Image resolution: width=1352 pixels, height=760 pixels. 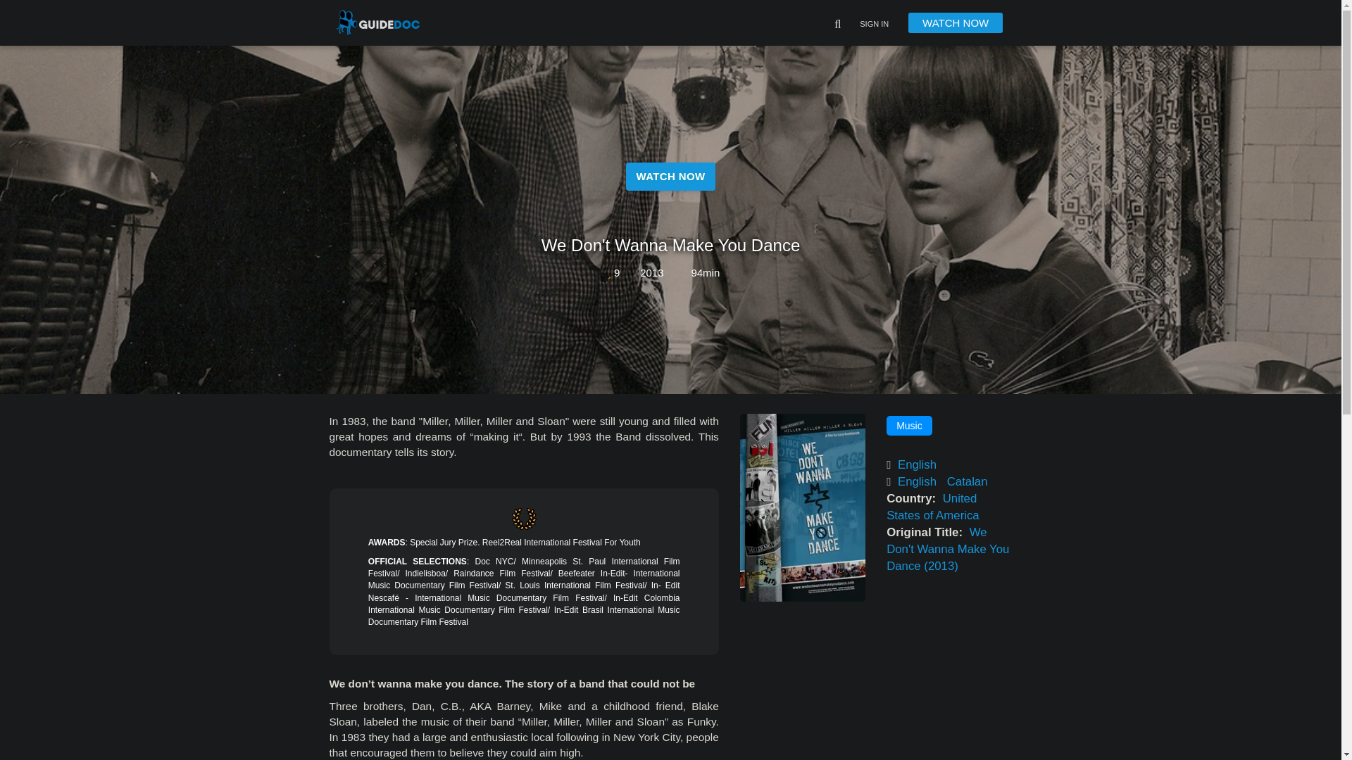 What do you see at coordinates (874, 25) in the screenshot?
I see `SIGN IN` at bounding box center [874, 25].